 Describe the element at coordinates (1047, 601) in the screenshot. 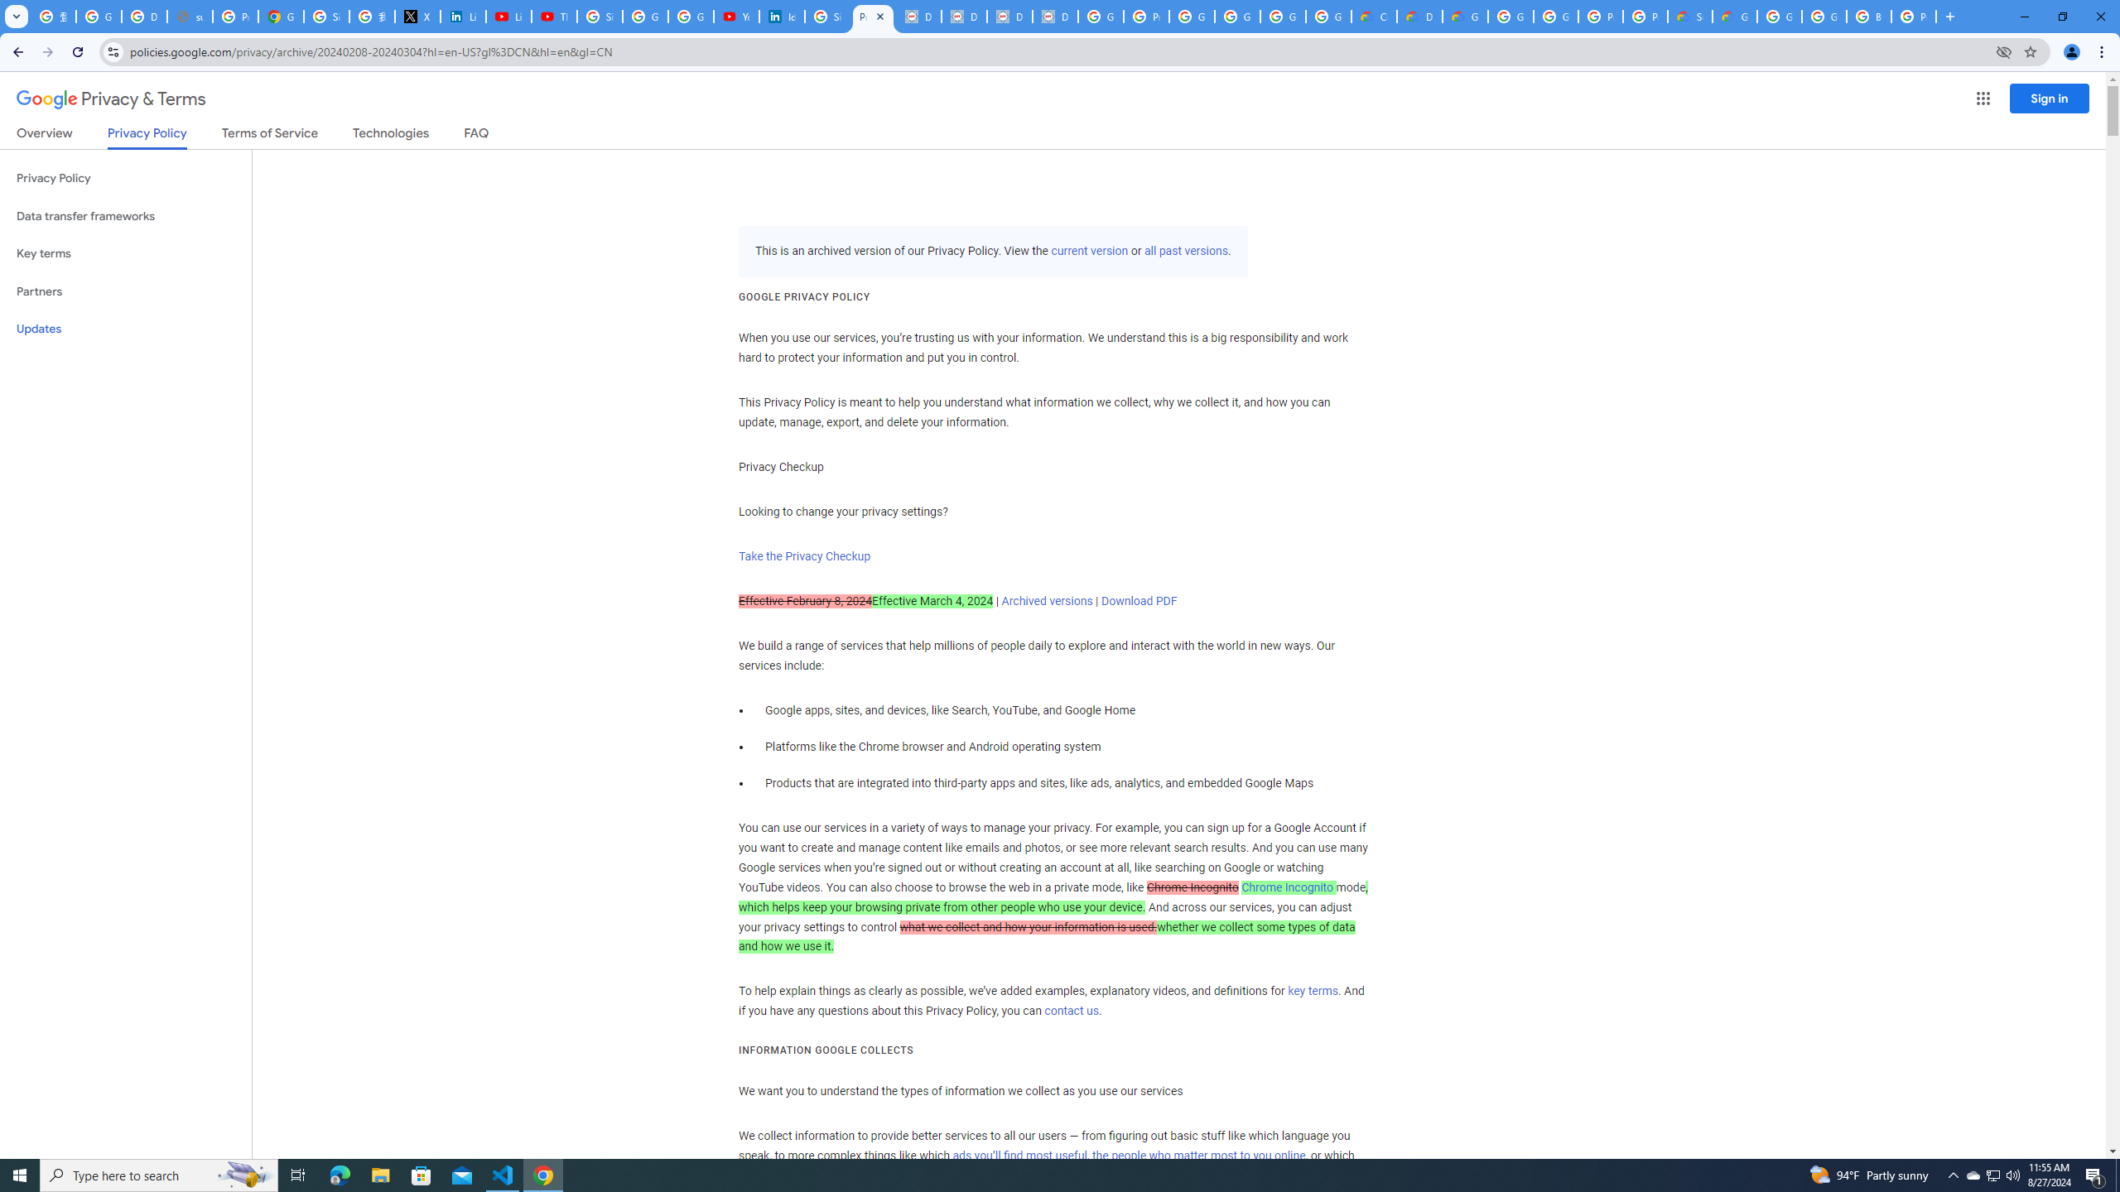

I see `Archived versions` at that location.